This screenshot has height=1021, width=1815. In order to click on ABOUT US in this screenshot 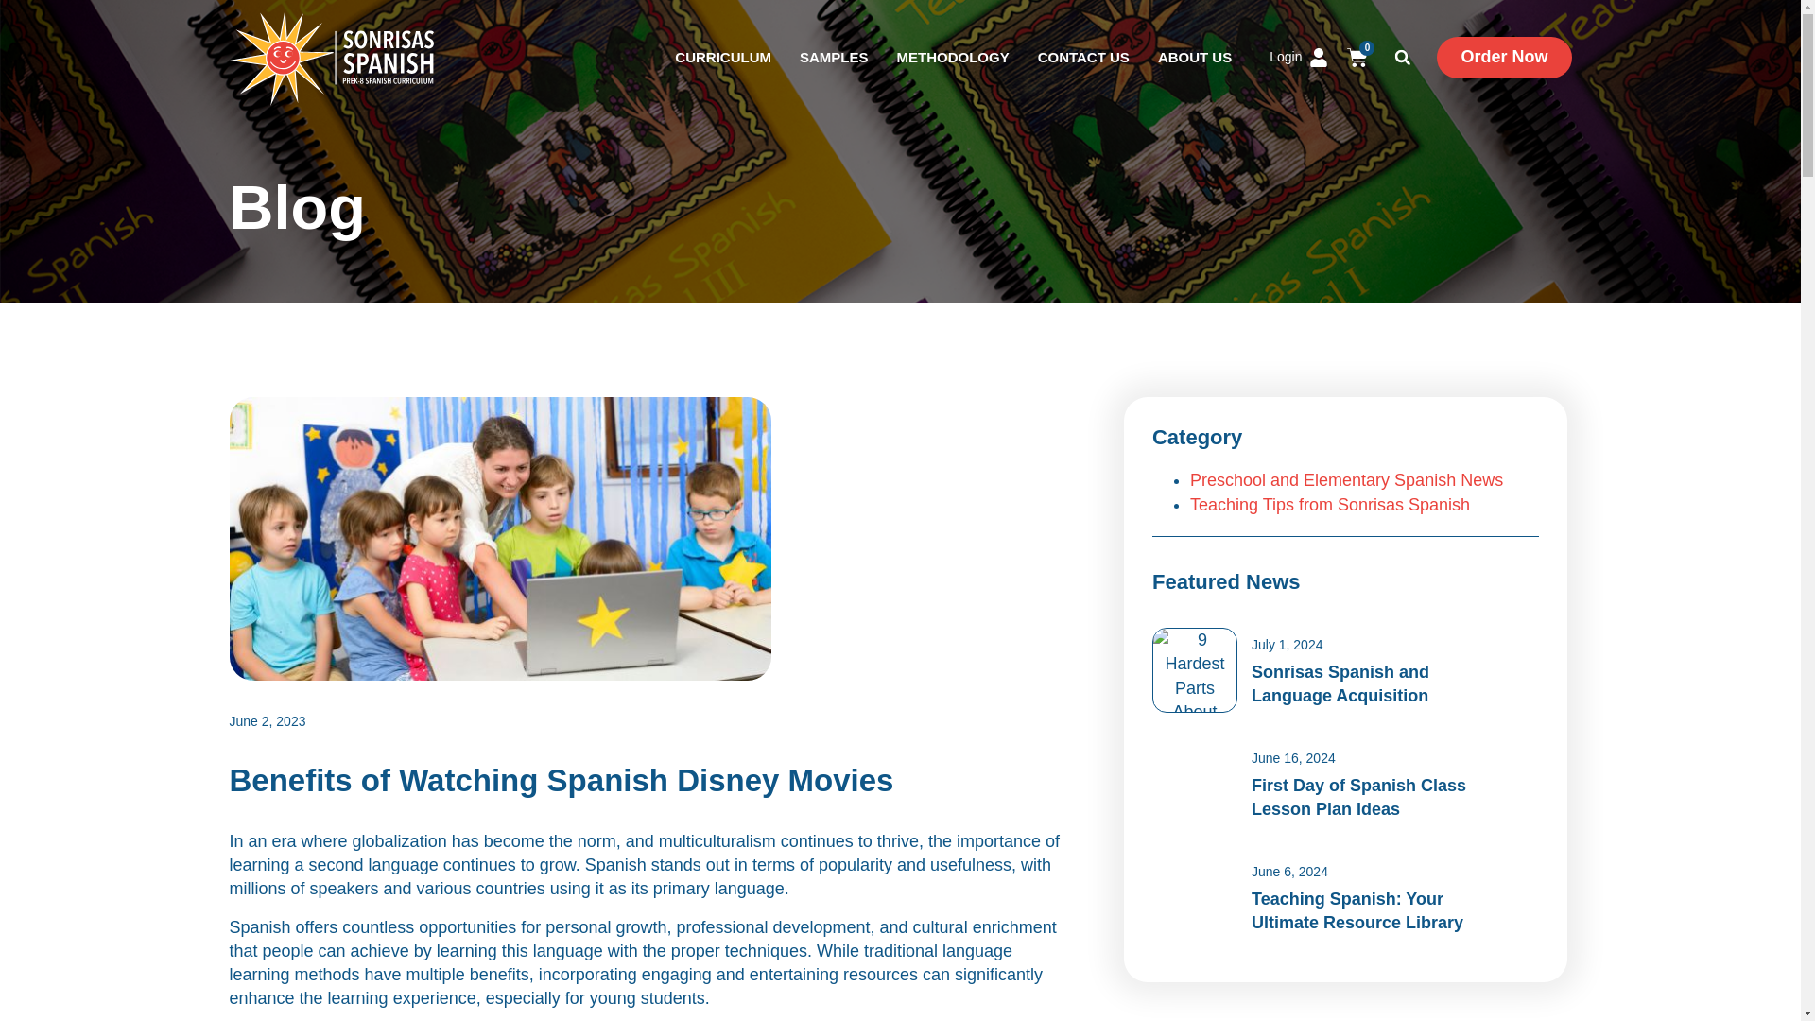, I will do `click(1195, 57)`.